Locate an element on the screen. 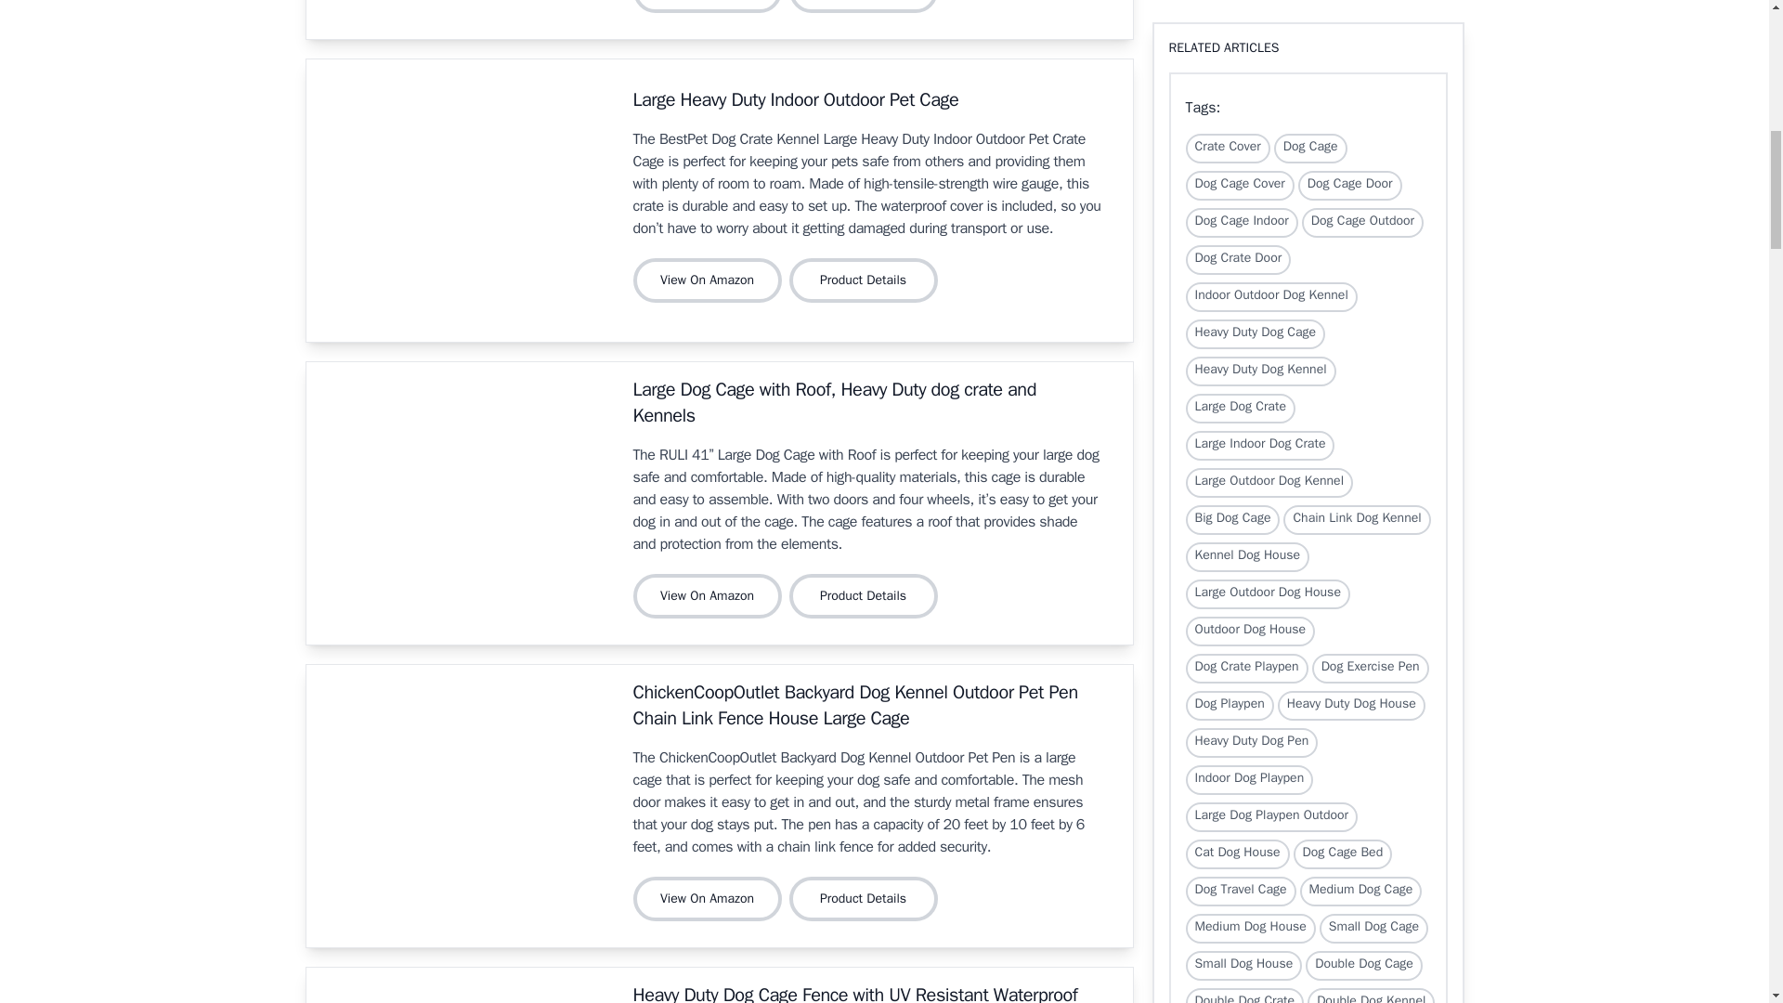 The width and height of the screenshot is (1783, 1003). Product Details is located at coordinates (867, 280).